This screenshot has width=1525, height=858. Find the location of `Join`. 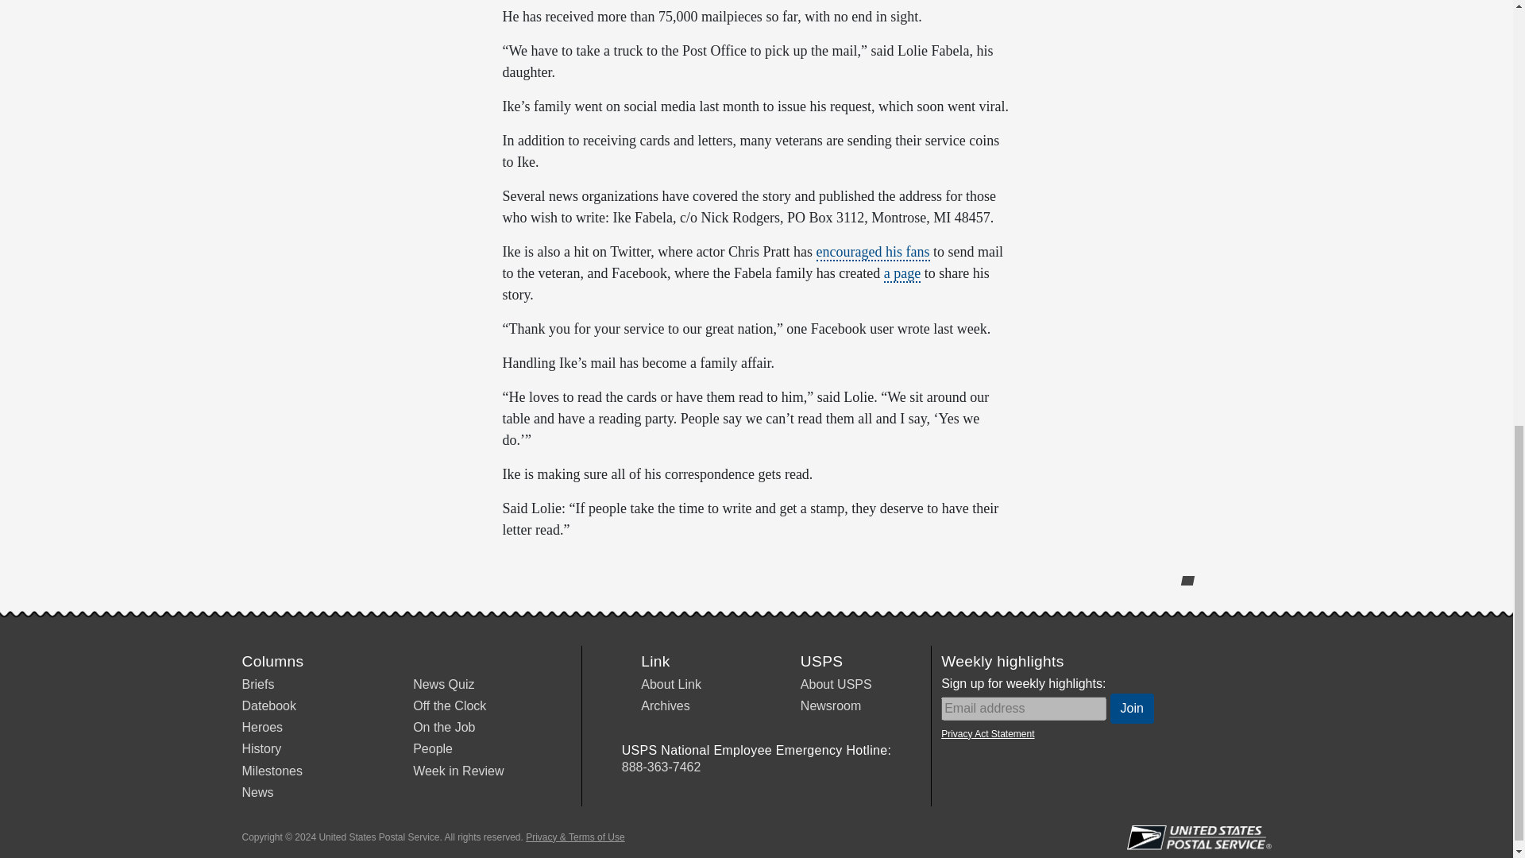

Join is located at coordinates (1132, 709).